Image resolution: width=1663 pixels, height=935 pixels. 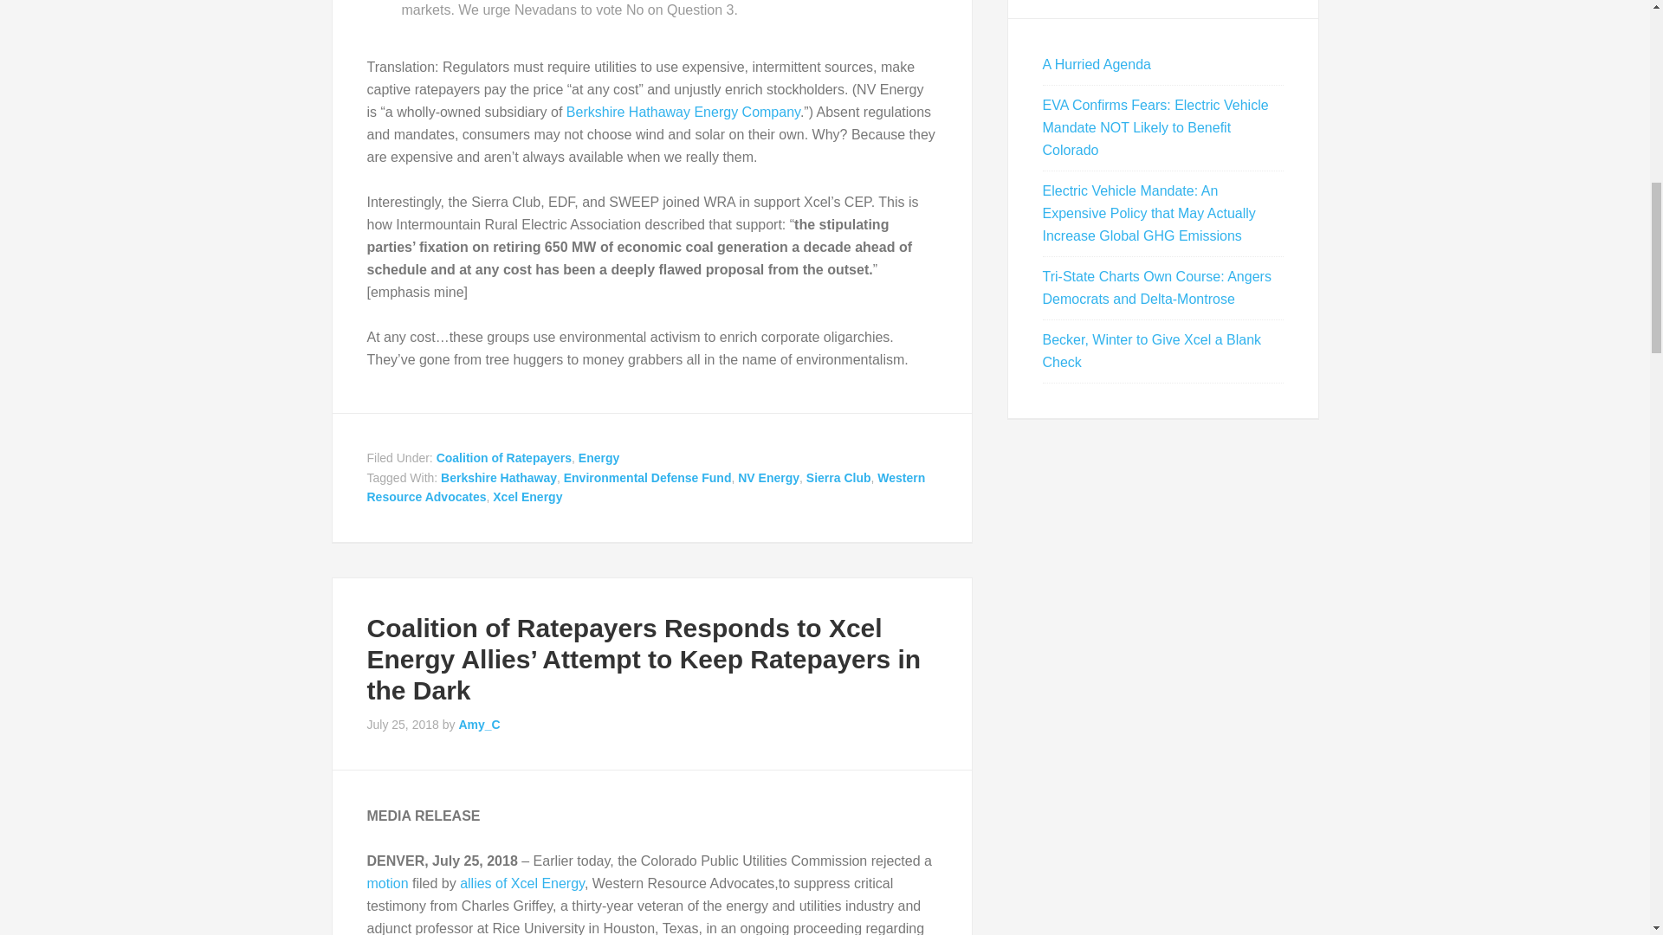 What do you see at coordinates (646, 488) in the screenshot?
I see `Western Resource Advocates` at bounding box center [646, 488].